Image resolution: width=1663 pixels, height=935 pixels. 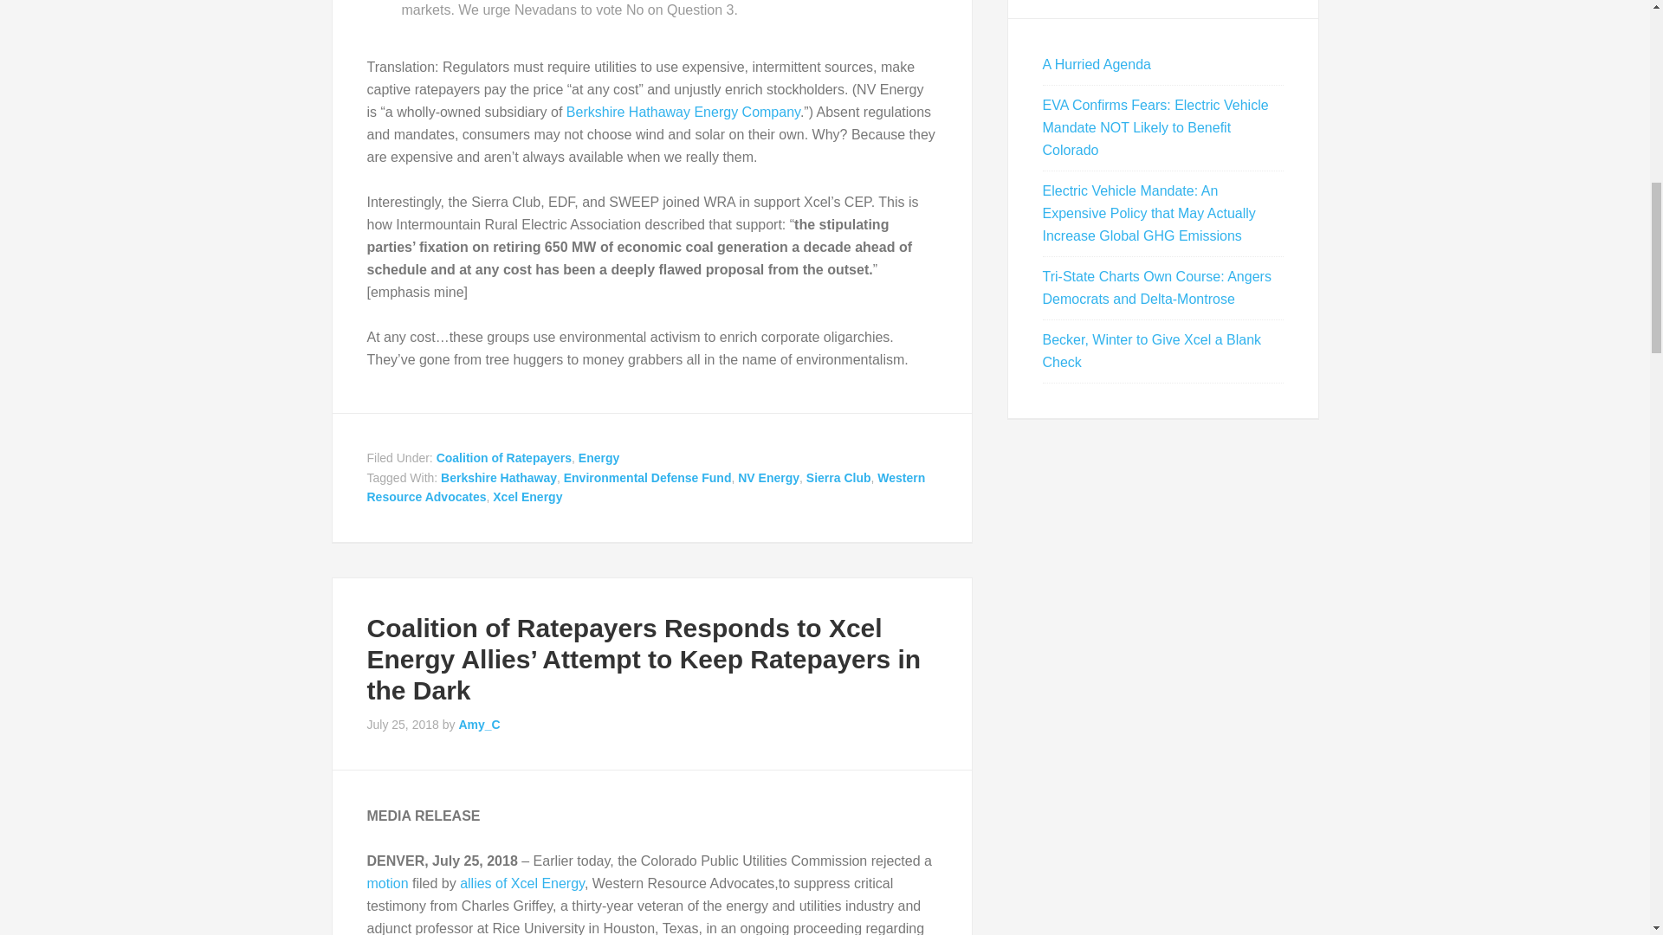 What do you see at coordinates (646, 488) in the screenshot?
I see `Western Resource Advocates` at bounding box center [646, 488].